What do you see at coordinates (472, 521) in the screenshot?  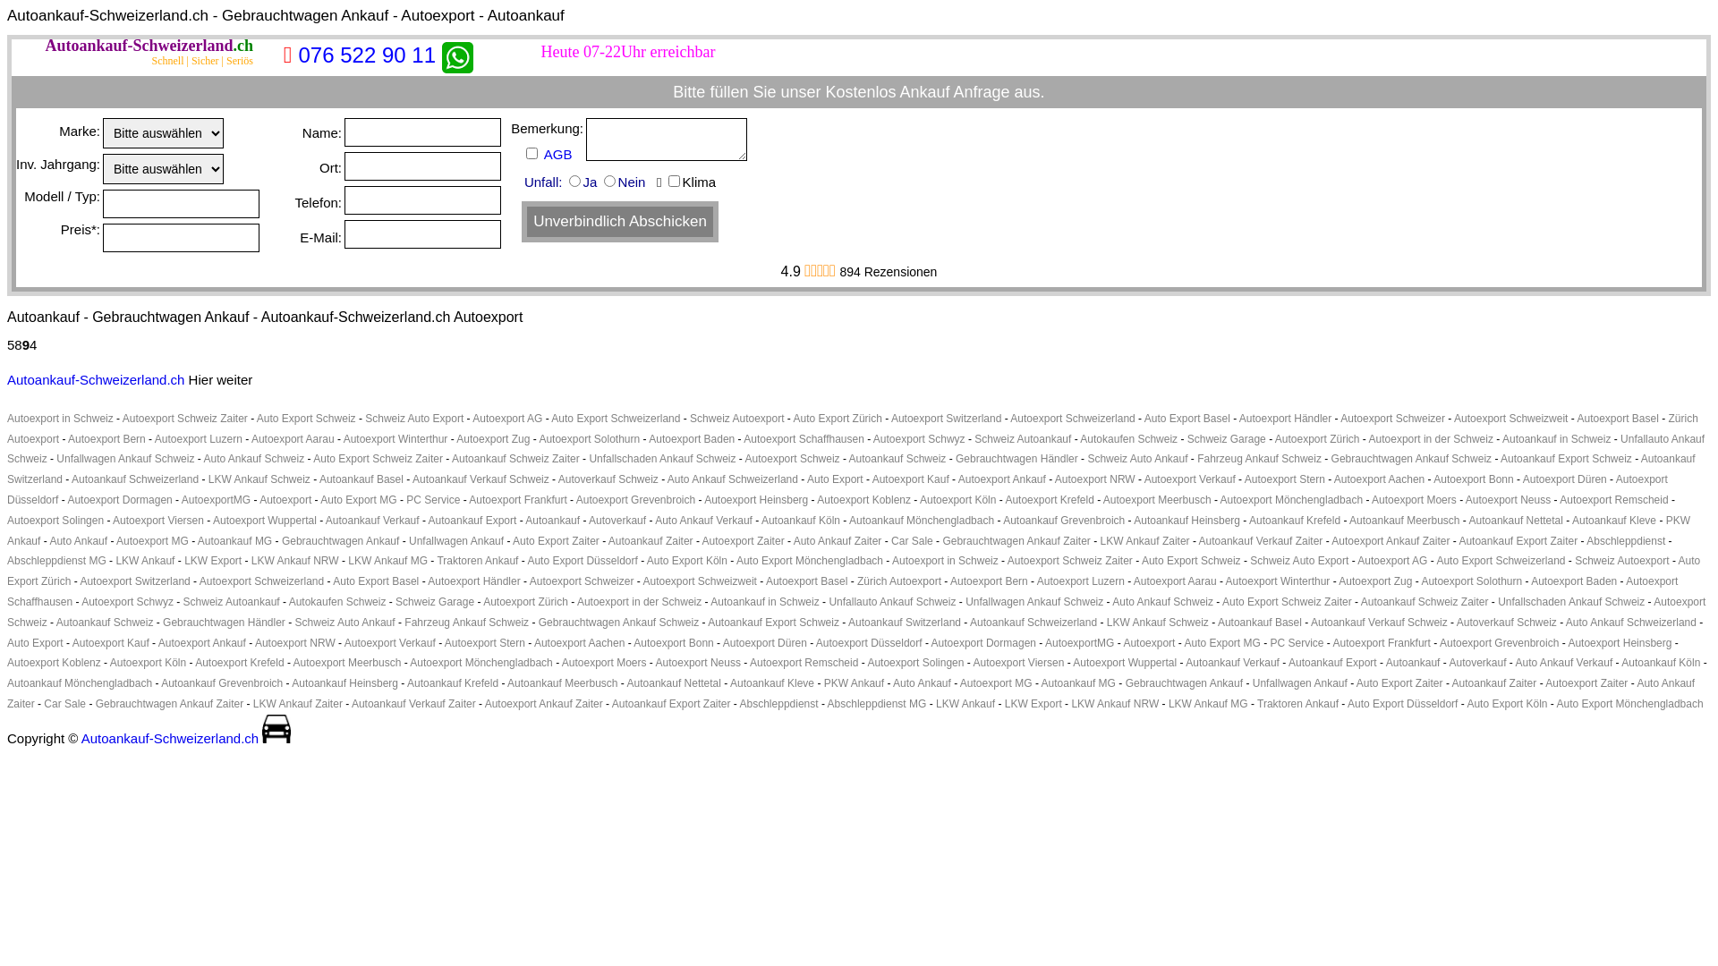 I see `Autoankauf Export` at bounding box center [472, 521].